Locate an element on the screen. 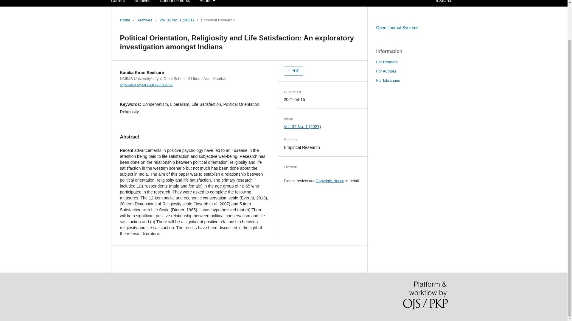  Archives is located at coordinates (142, 3).